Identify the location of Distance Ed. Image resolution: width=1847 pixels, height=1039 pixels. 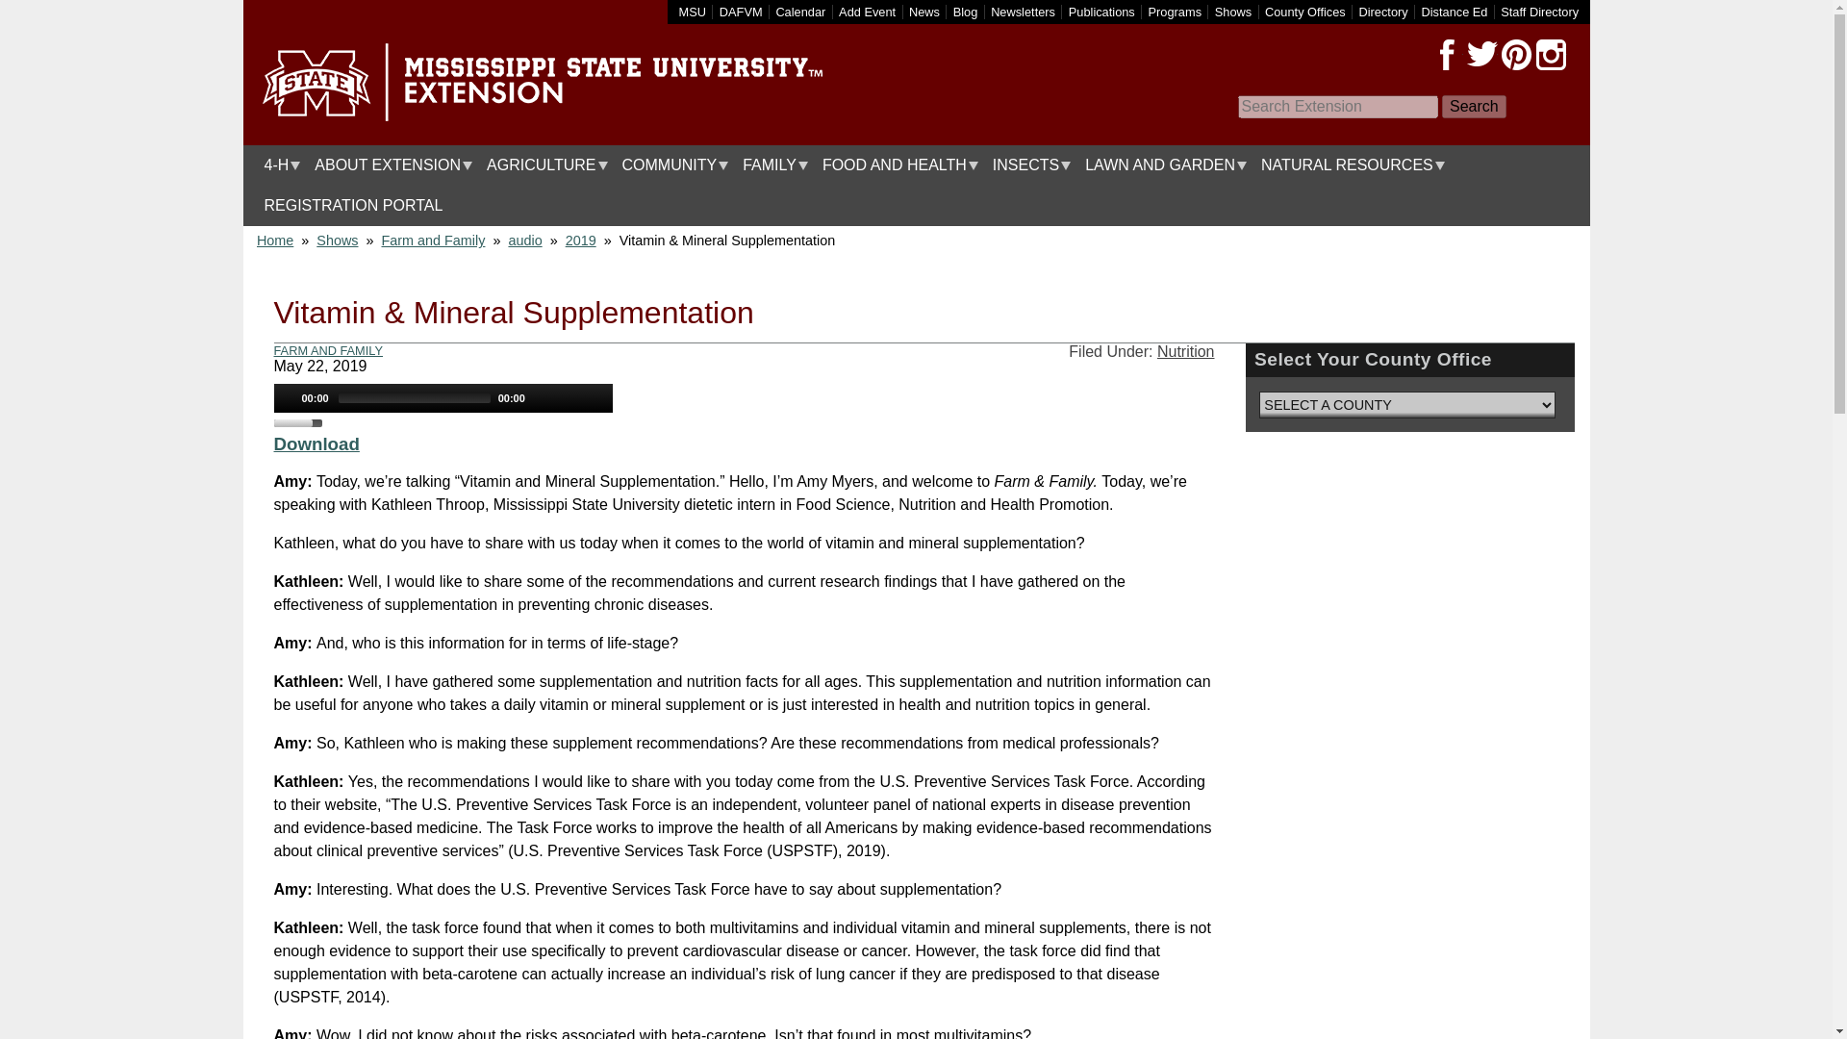
(1453, 12).